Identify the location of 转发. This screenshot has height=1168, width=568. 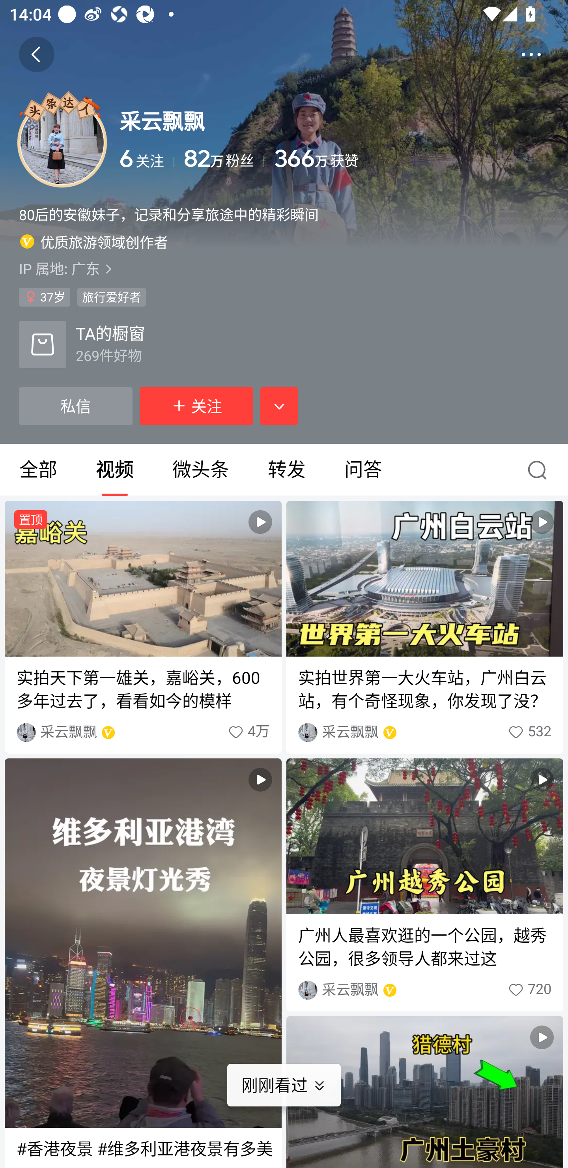
(286, 470).